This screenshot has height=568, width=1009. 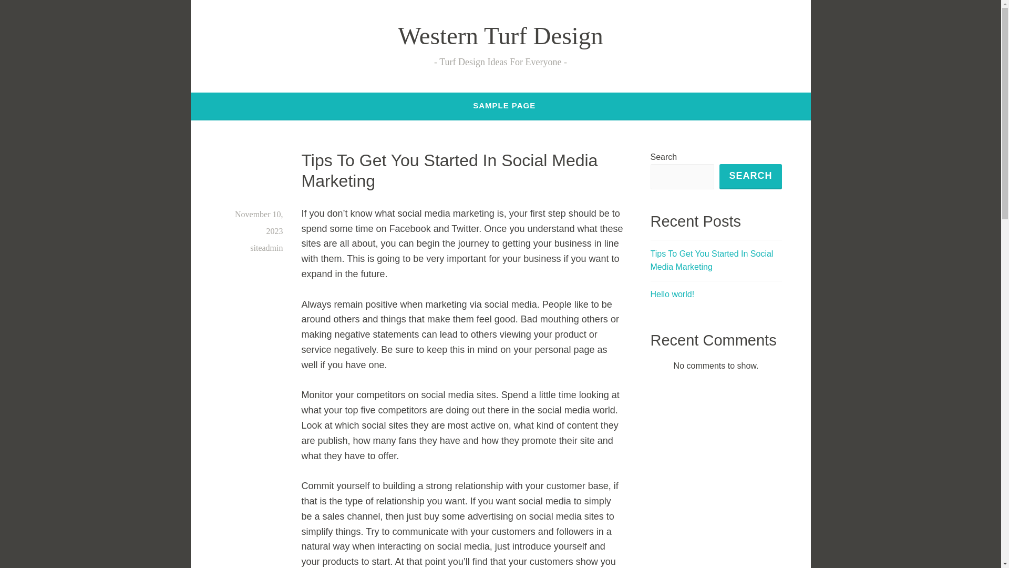 I want to click on SAMPLE PAGE, so click(x=504, y=105).